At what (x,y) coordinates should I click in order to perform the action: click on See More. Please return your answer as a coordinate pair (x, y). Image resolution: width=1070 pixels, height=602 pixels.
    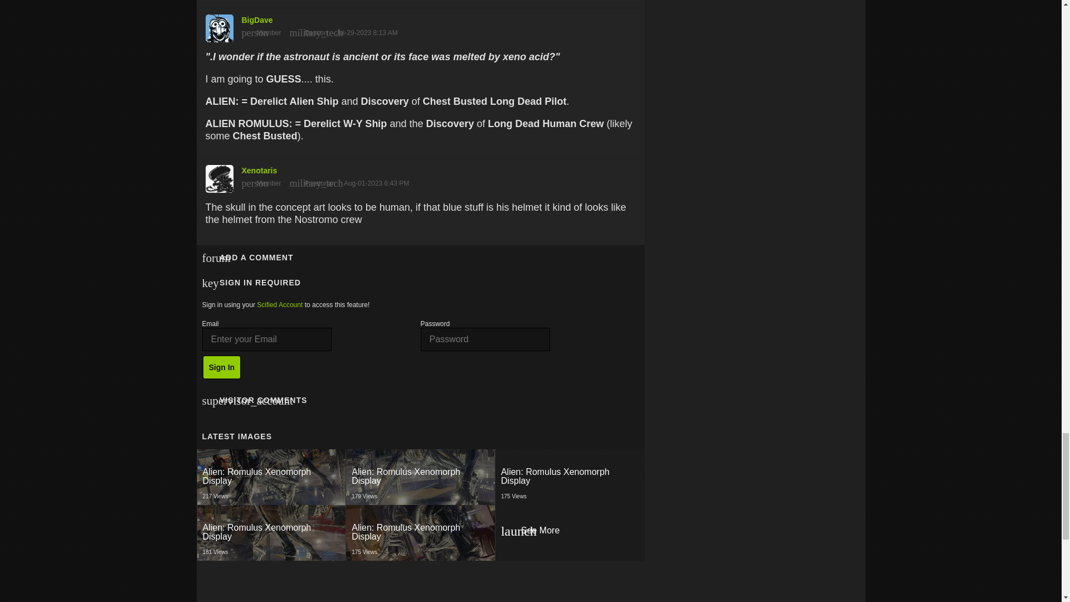
    Looking at the image, I should click on (570, 533).